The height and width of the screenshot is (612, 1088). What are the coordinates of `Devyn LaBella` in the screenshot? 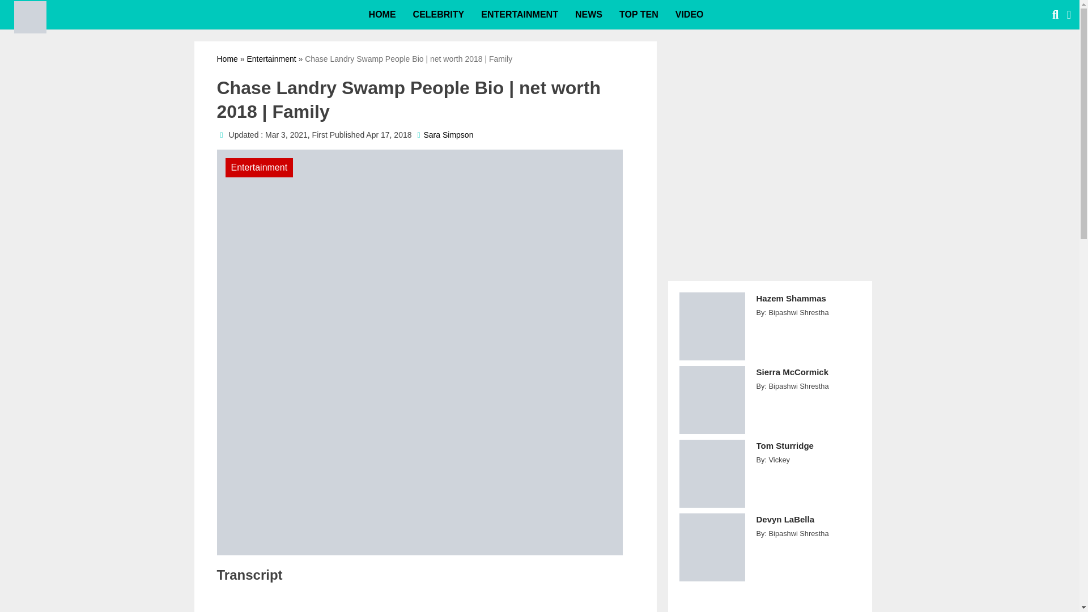 It's located at (808, 526).